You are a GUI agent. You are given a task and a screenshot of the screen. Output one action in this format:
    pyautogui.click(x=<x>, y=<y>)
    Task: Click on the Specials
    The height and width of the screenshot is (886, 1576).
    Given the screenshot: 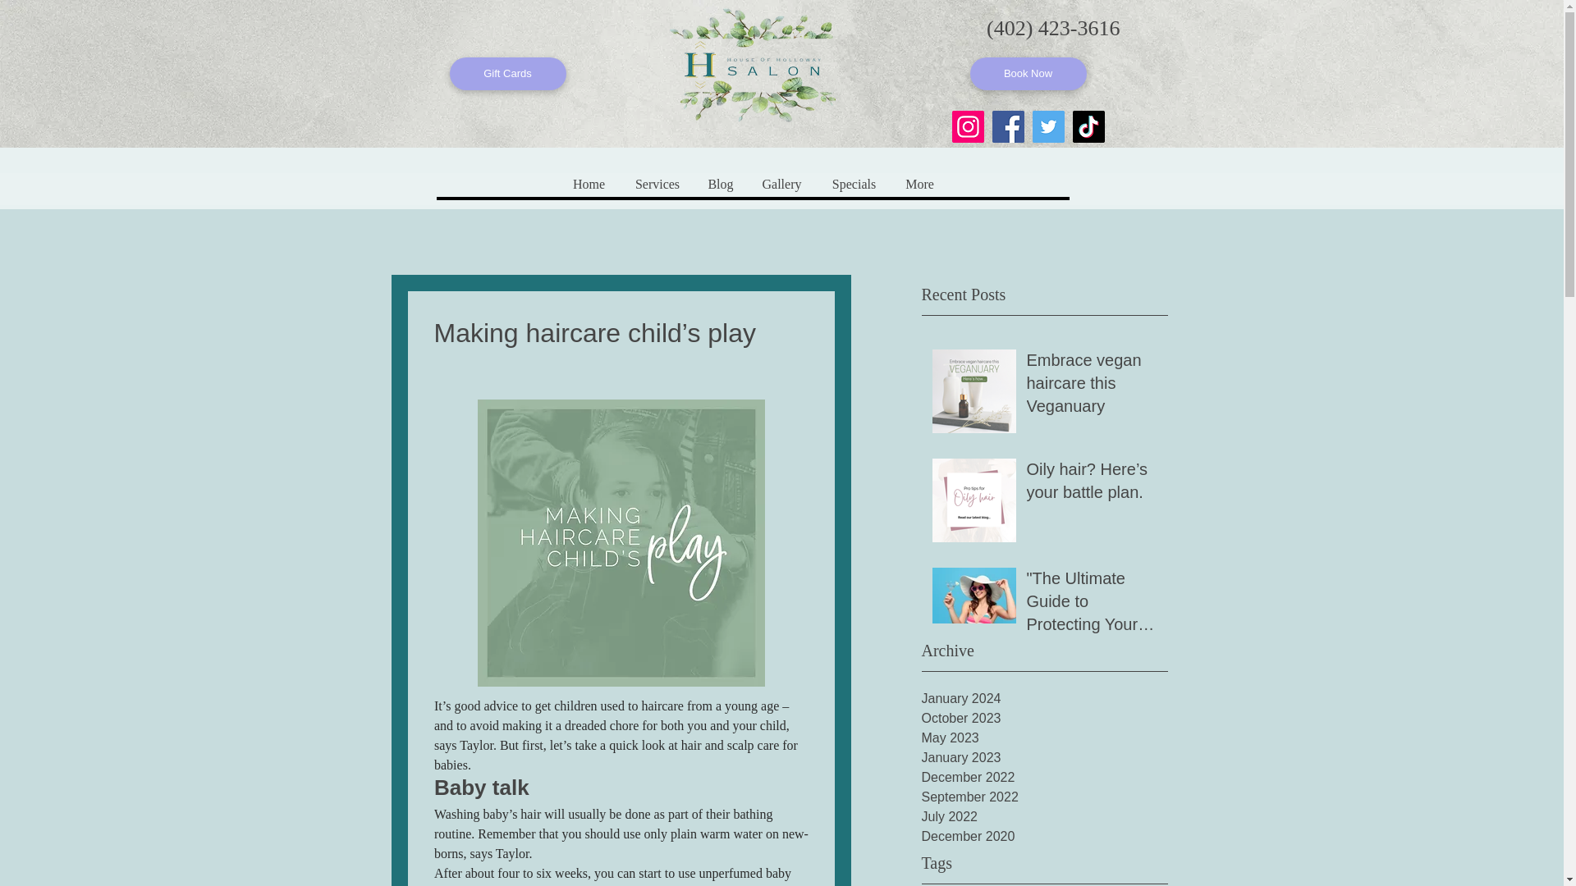 What is the action you would take?
    pyautogui.click(x=853, y=184)
    